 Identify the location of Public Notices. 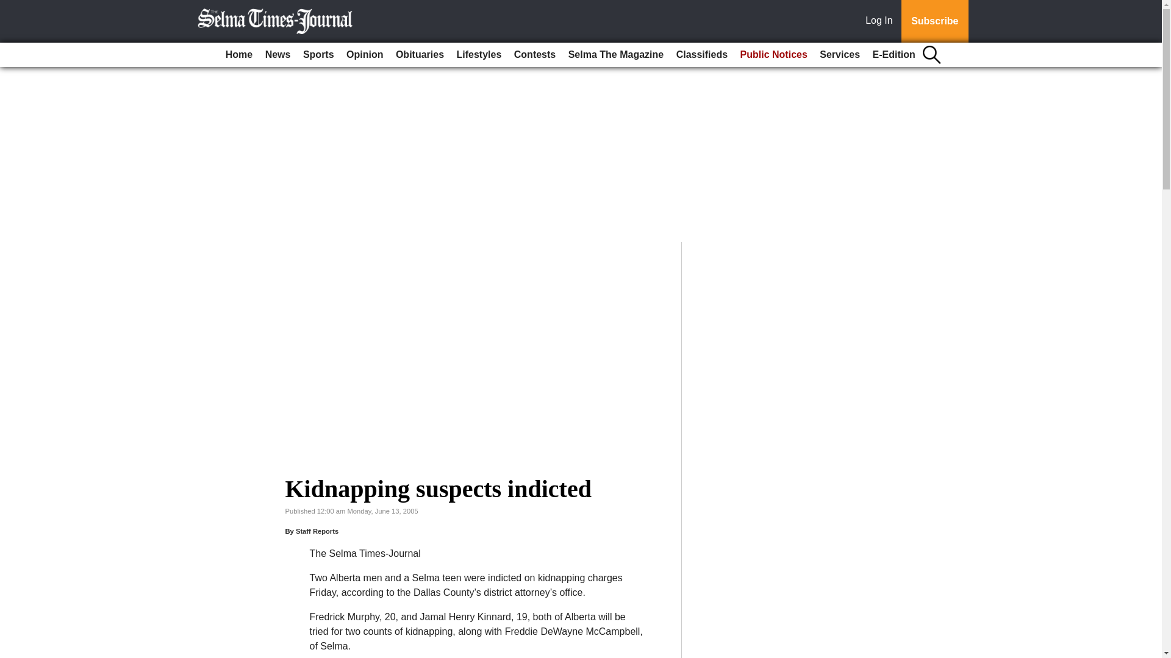
(773, 55).